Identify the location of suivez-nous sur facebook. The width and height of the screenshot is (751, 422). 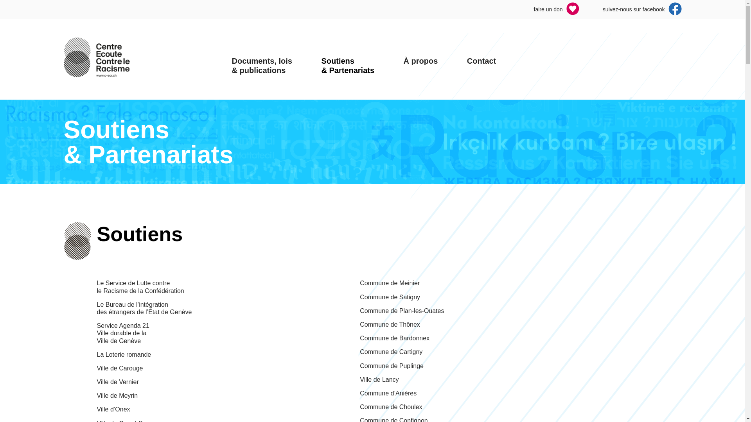
(642, 13).